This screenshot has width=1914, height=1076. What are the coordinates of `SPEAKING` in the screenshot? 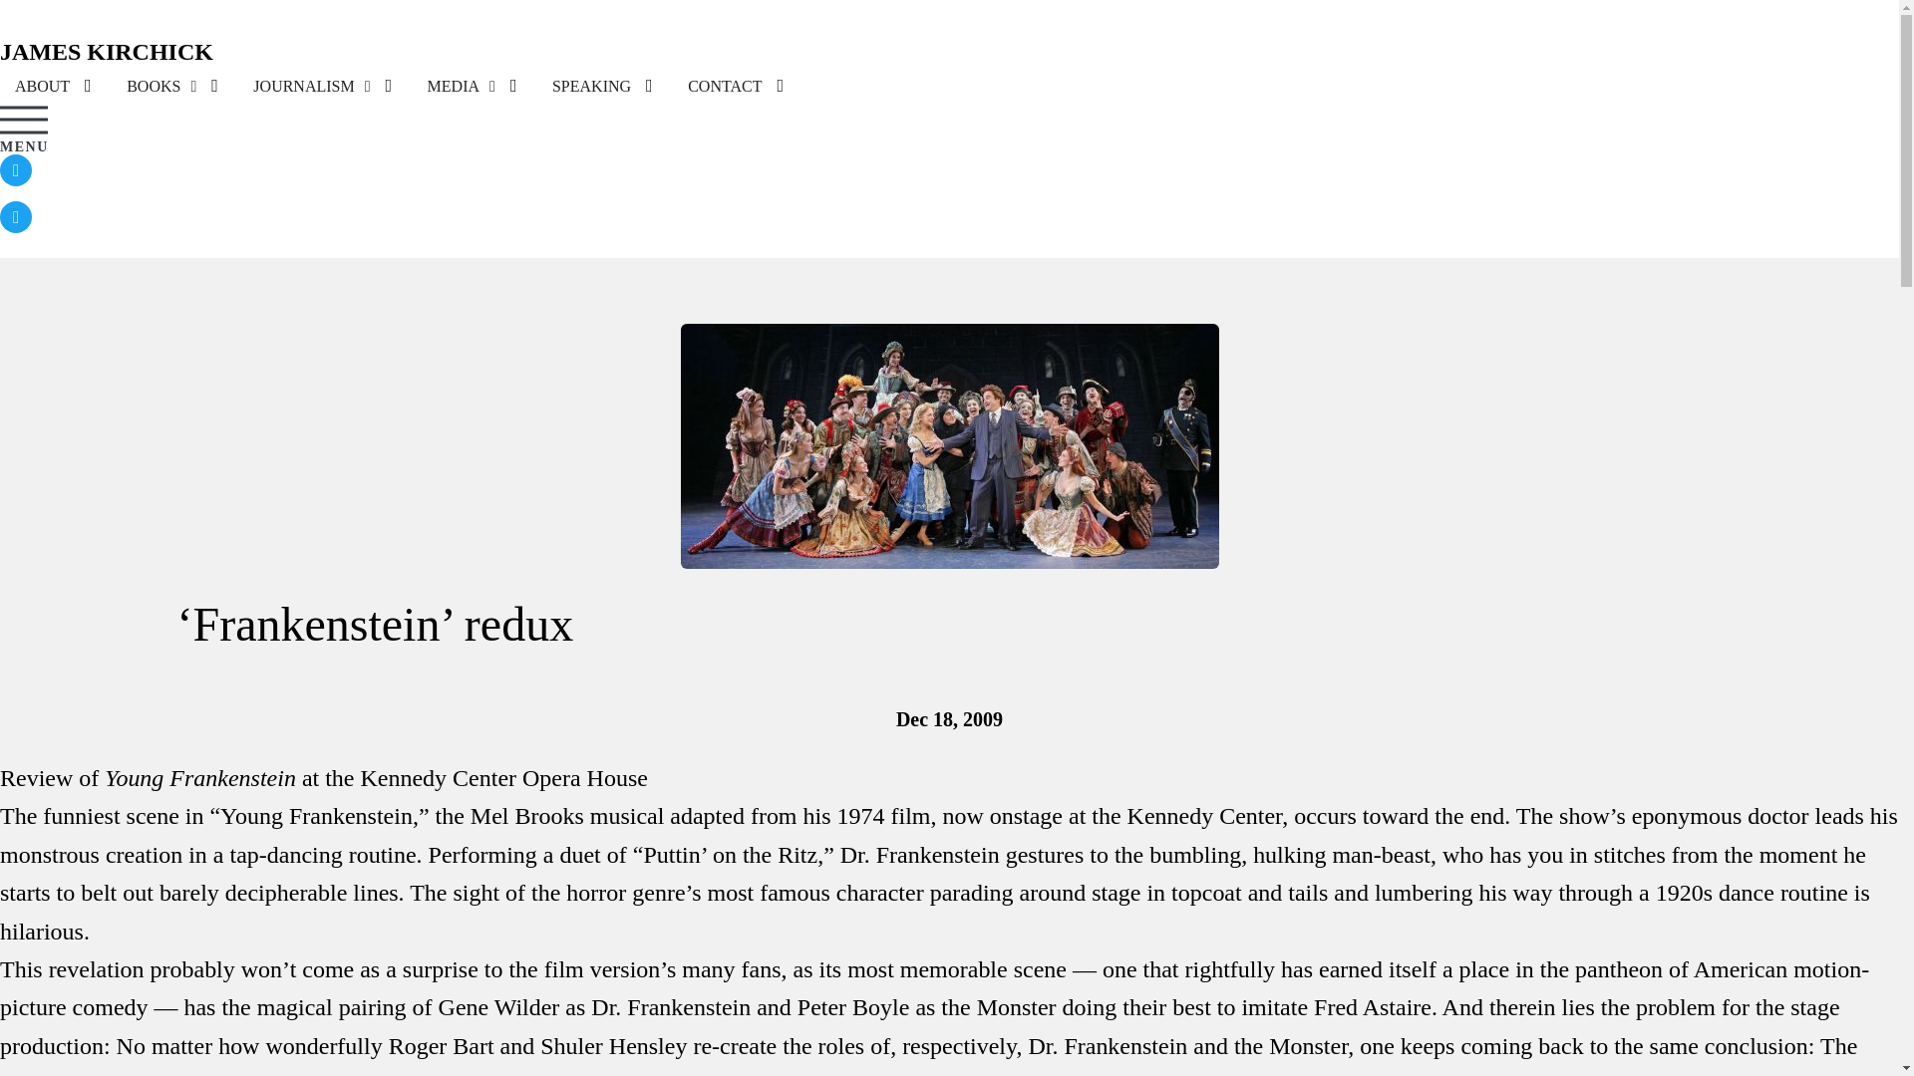 It's located at (592, 86).